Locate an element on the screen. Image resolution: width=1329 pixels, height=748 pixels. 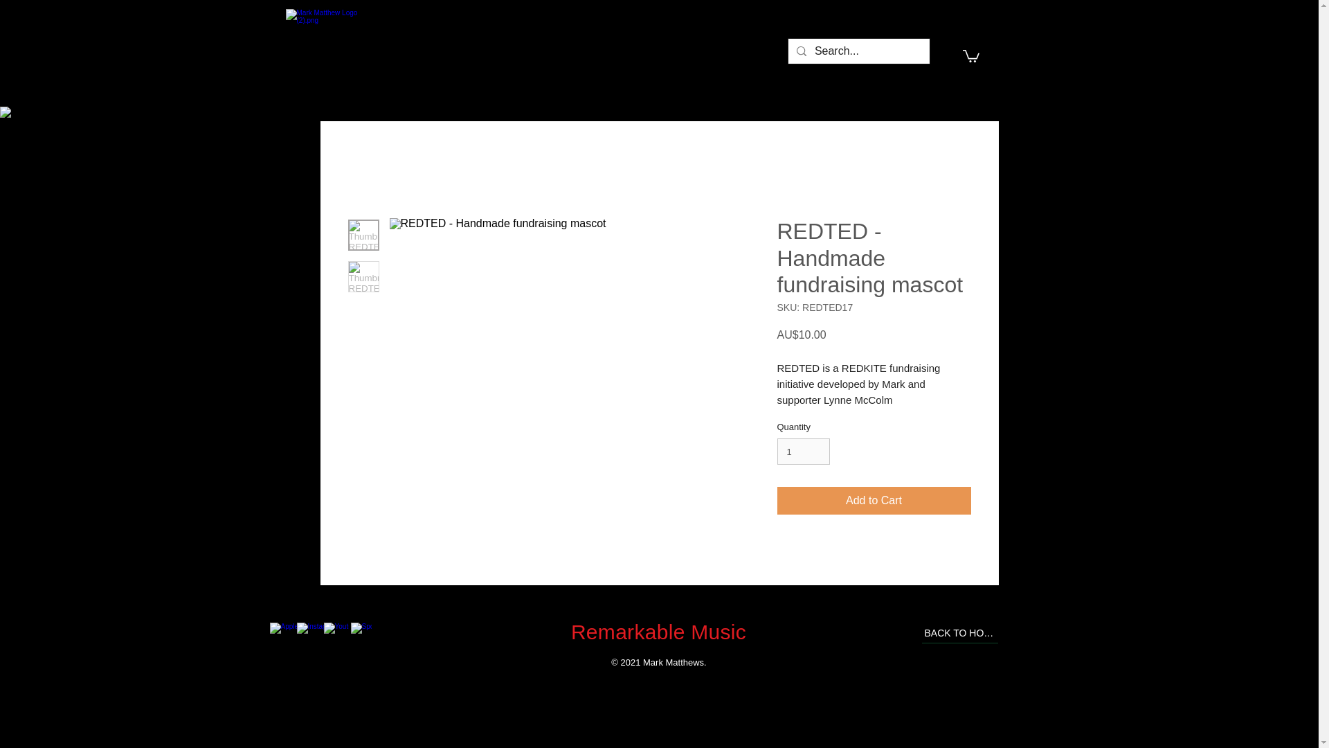
BACK TO HOME is located at coordinates (959, 632).